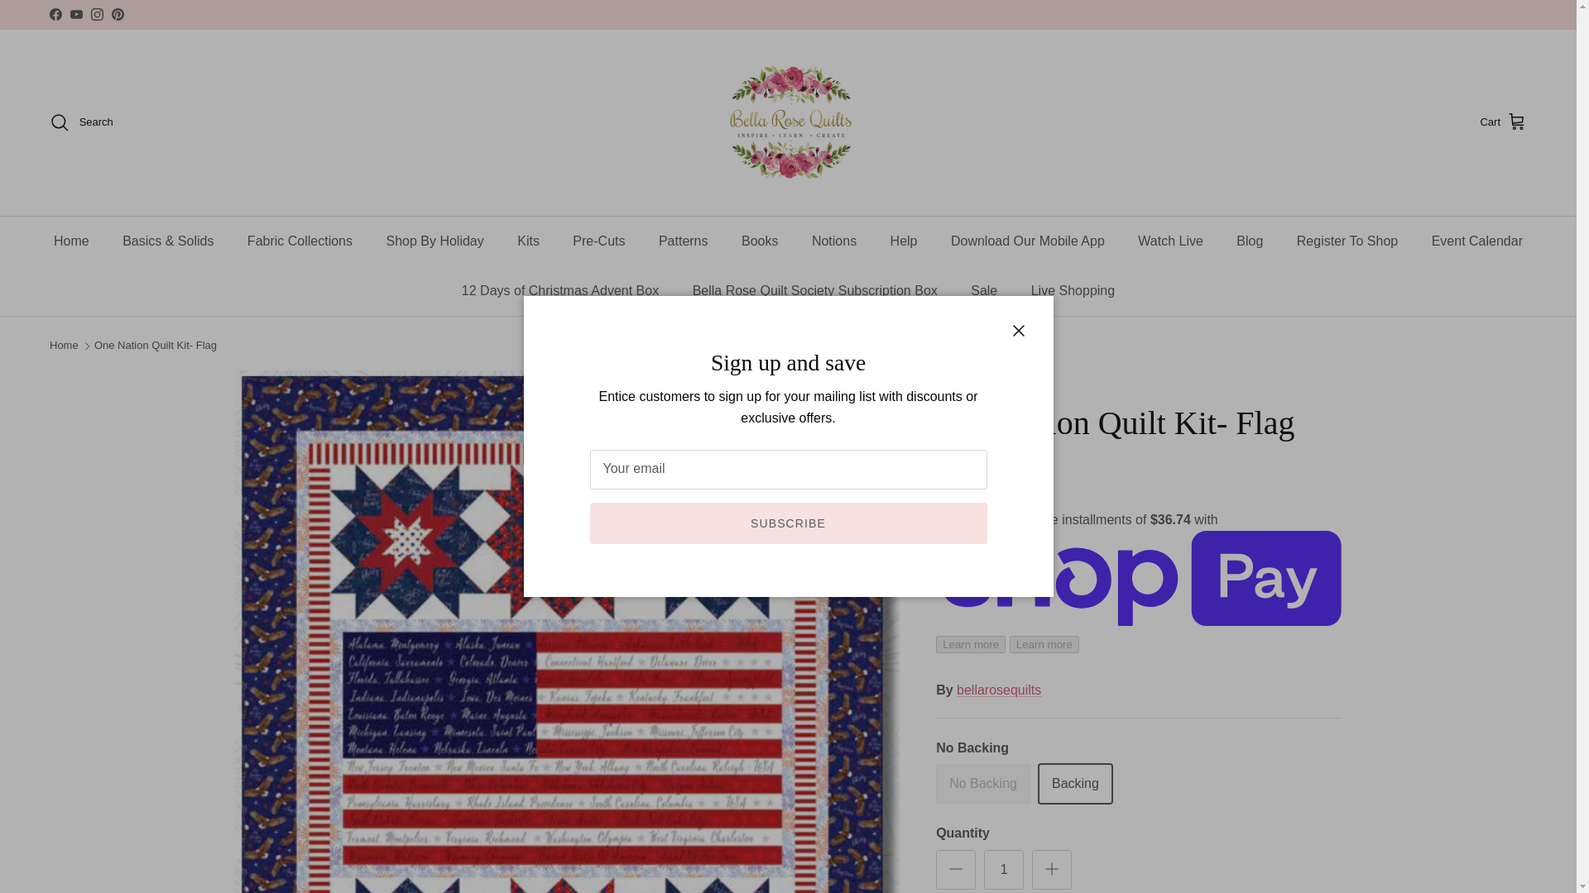 The height and width of the screenshot is (893, 1589). Describe the element at coordinates (1003, 870) in the screenshot. I see `1` at that location.